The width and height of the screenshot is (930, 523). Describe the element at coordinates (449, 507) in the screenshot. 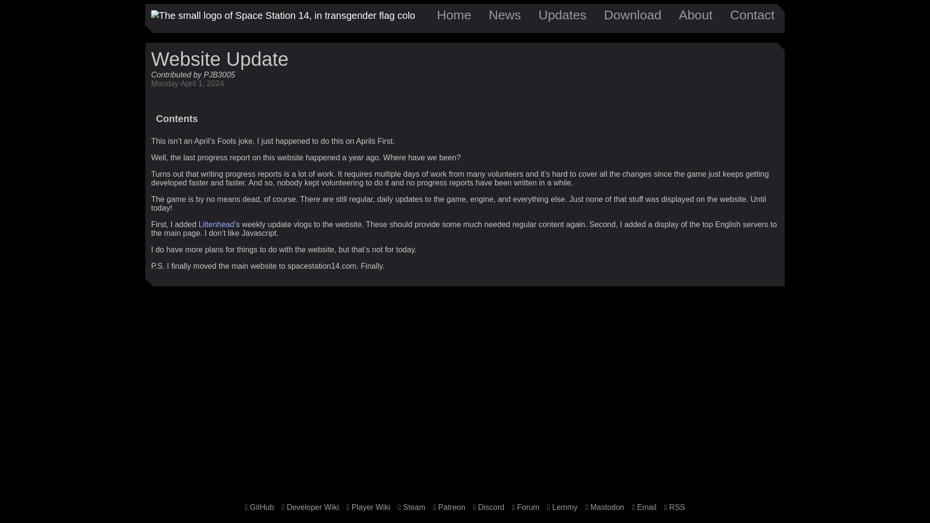

I see `Patreon` at that location.